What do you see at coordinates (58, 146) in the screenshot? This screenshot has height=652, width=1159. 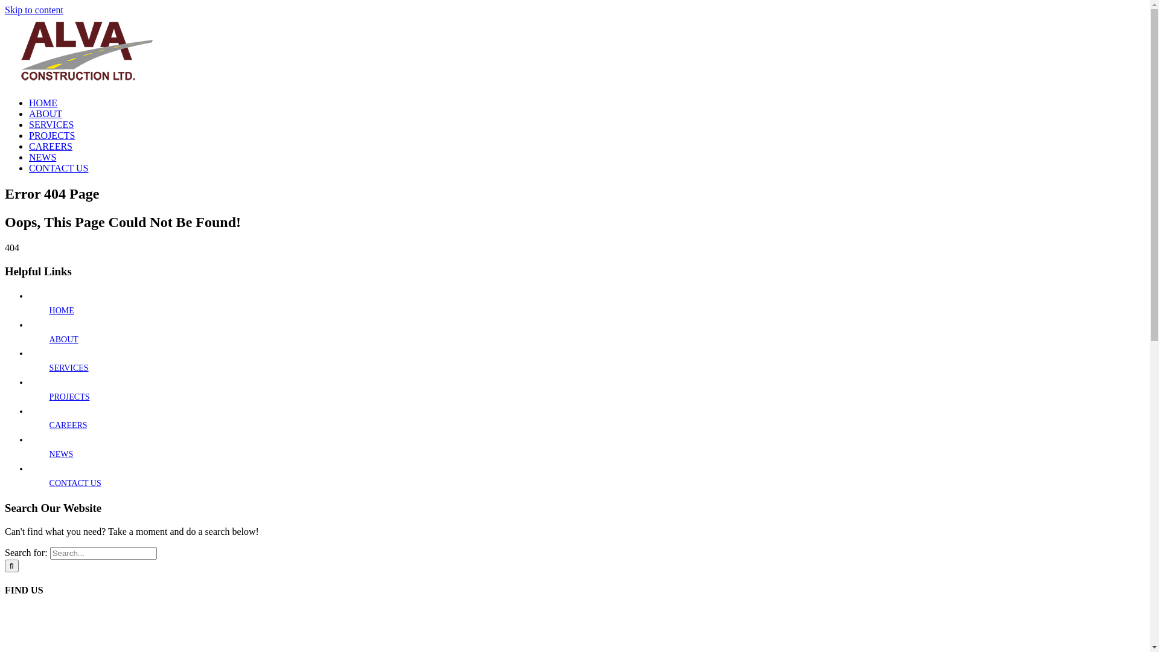 I see `CAREERS` at bounding box center [58, 146].